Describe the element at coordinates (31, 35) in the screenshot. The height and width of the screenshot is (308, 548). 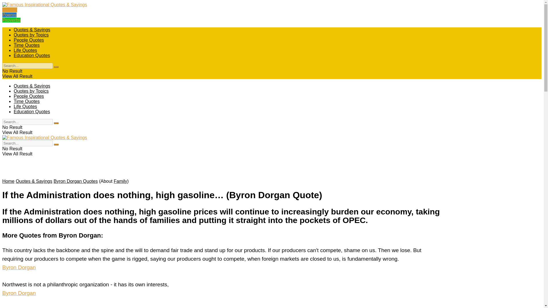
I see `Quotes by Topics` at that location.